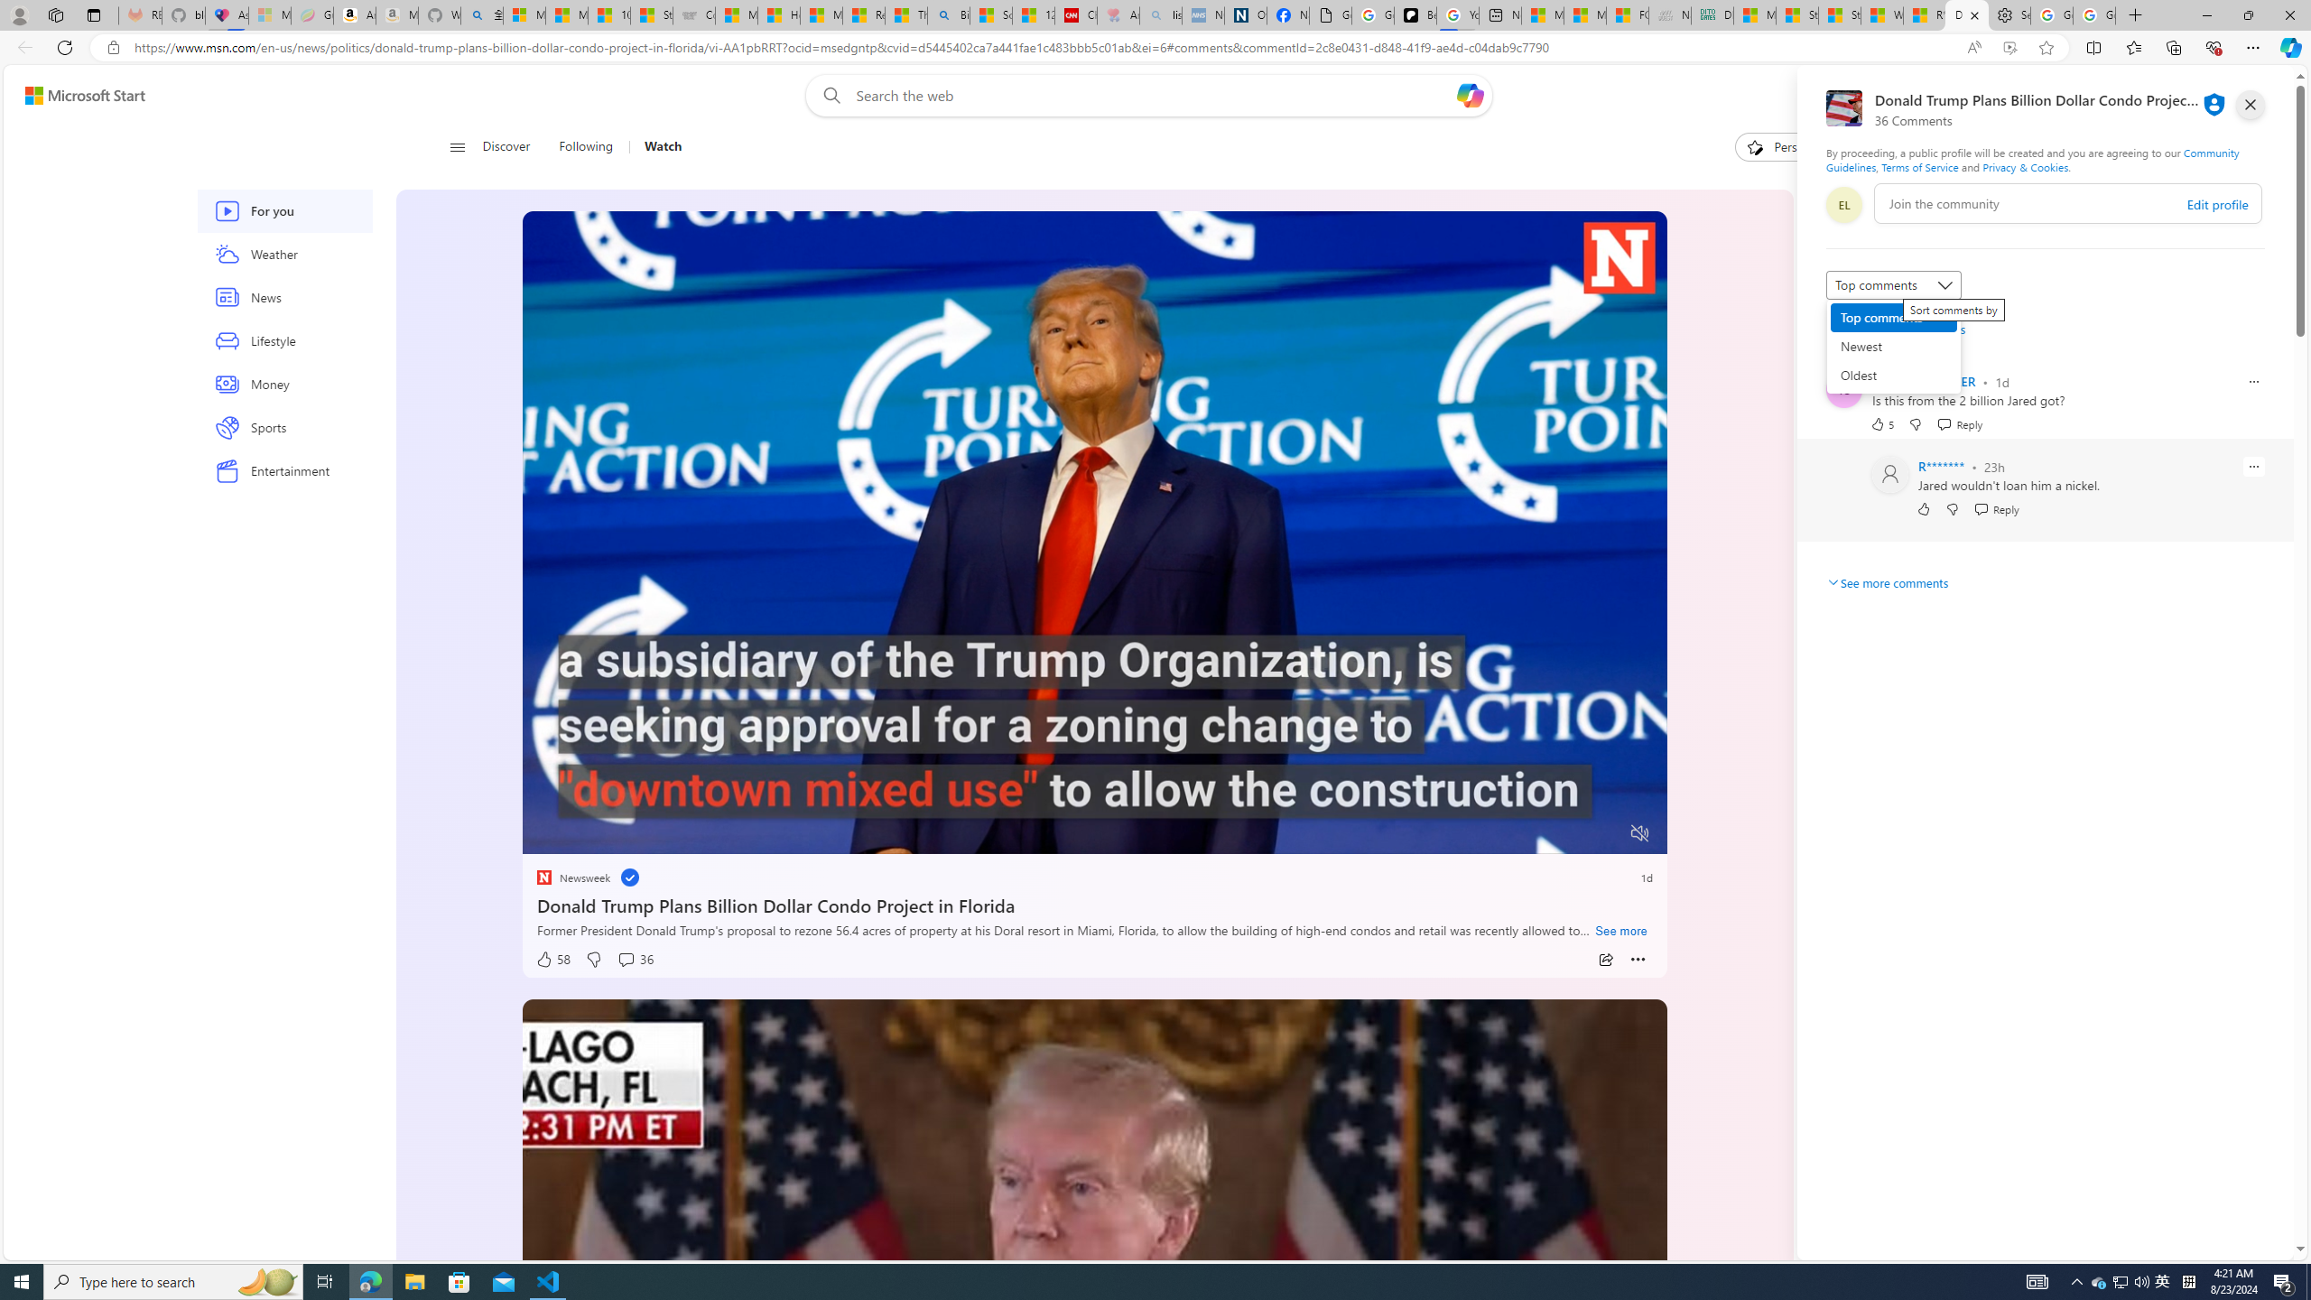 The image size is (2311, 1300). What do you see at coordinates (2225, 1245) in the screenshot?
I see `Feedback` at bounding box center [2225, 1245].